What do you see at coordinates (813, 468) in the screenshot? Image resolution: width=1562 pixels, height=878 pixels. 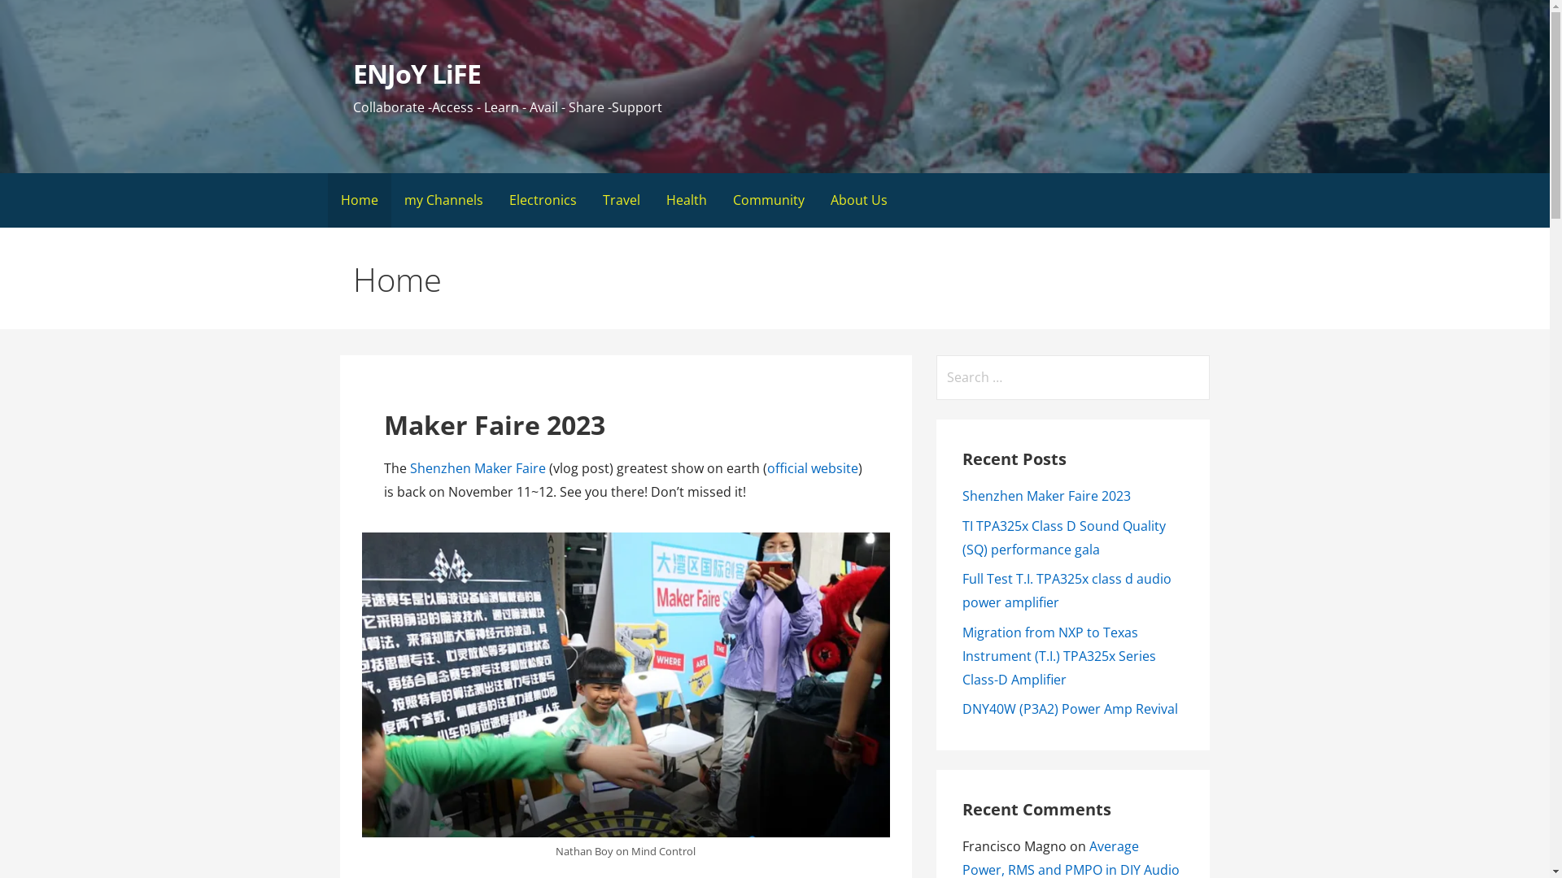 I see `official website` at bounding box center [813, 468].